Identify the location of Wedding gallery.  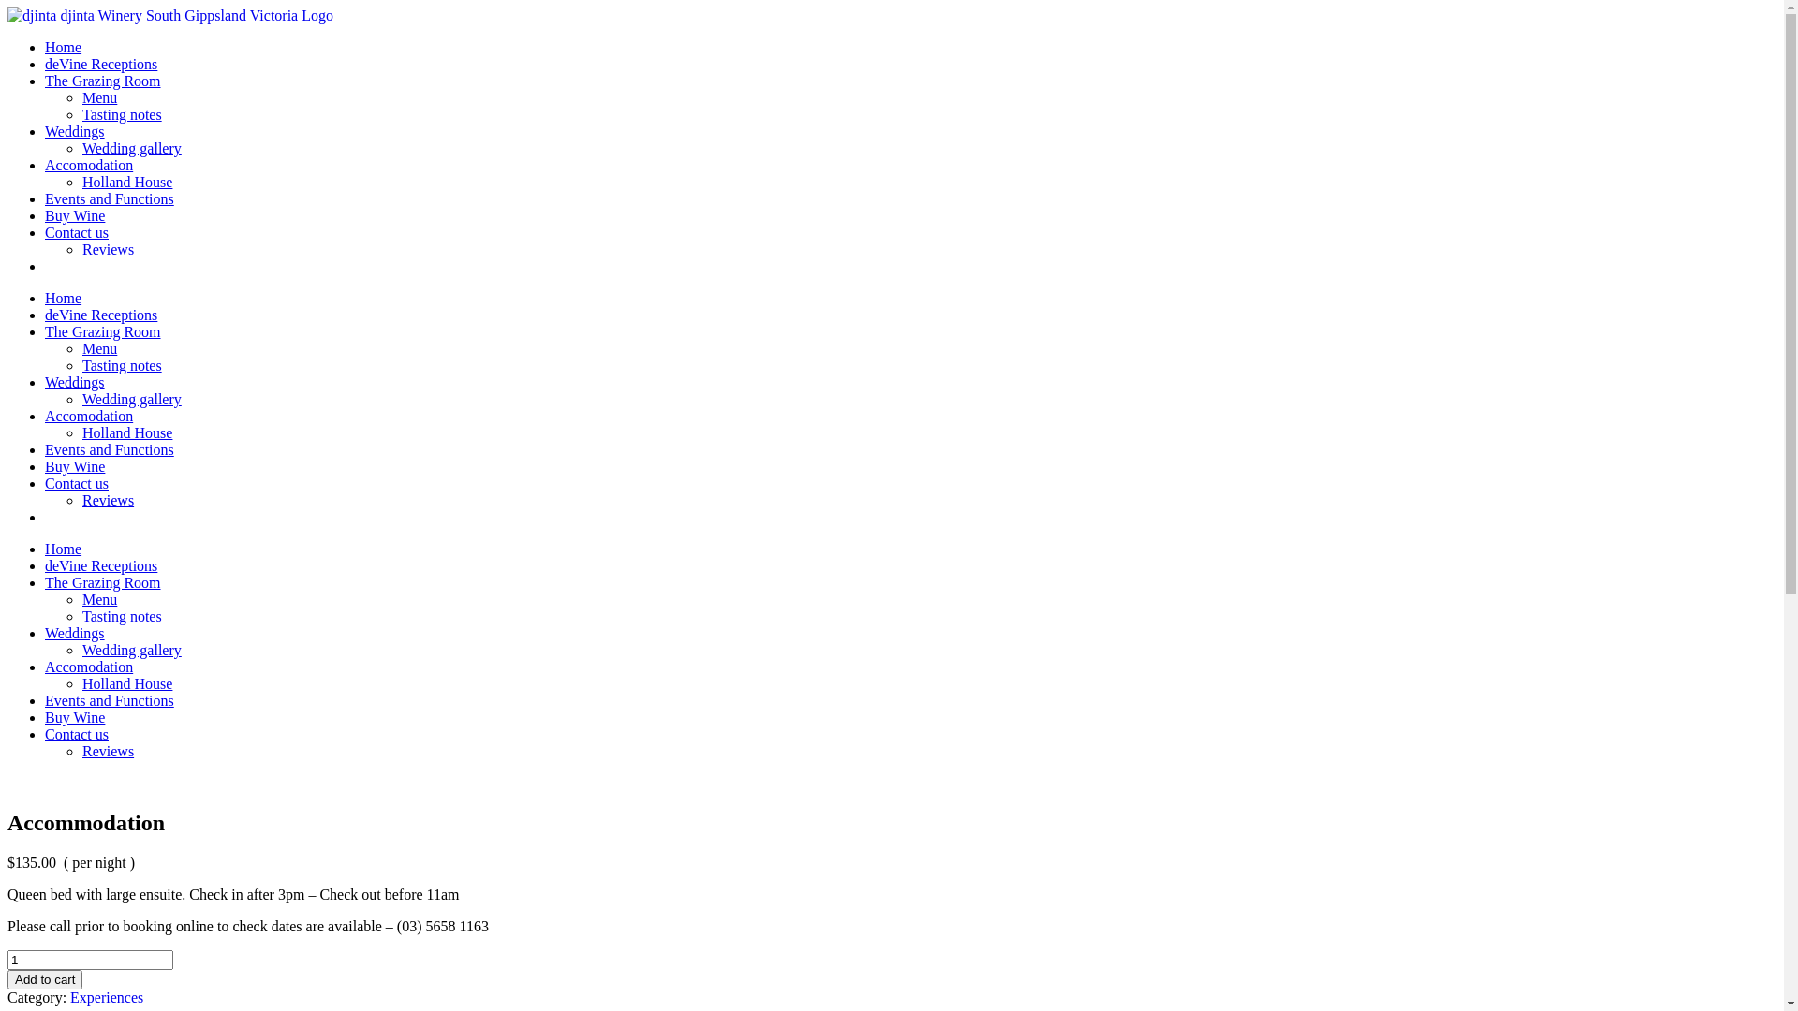
(132, 399).